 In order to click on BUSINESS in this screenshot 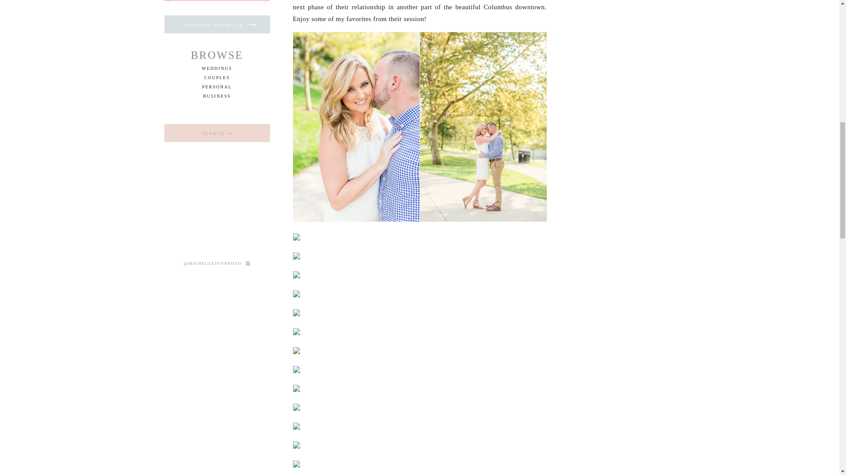, I will do `click(217, 96)`.